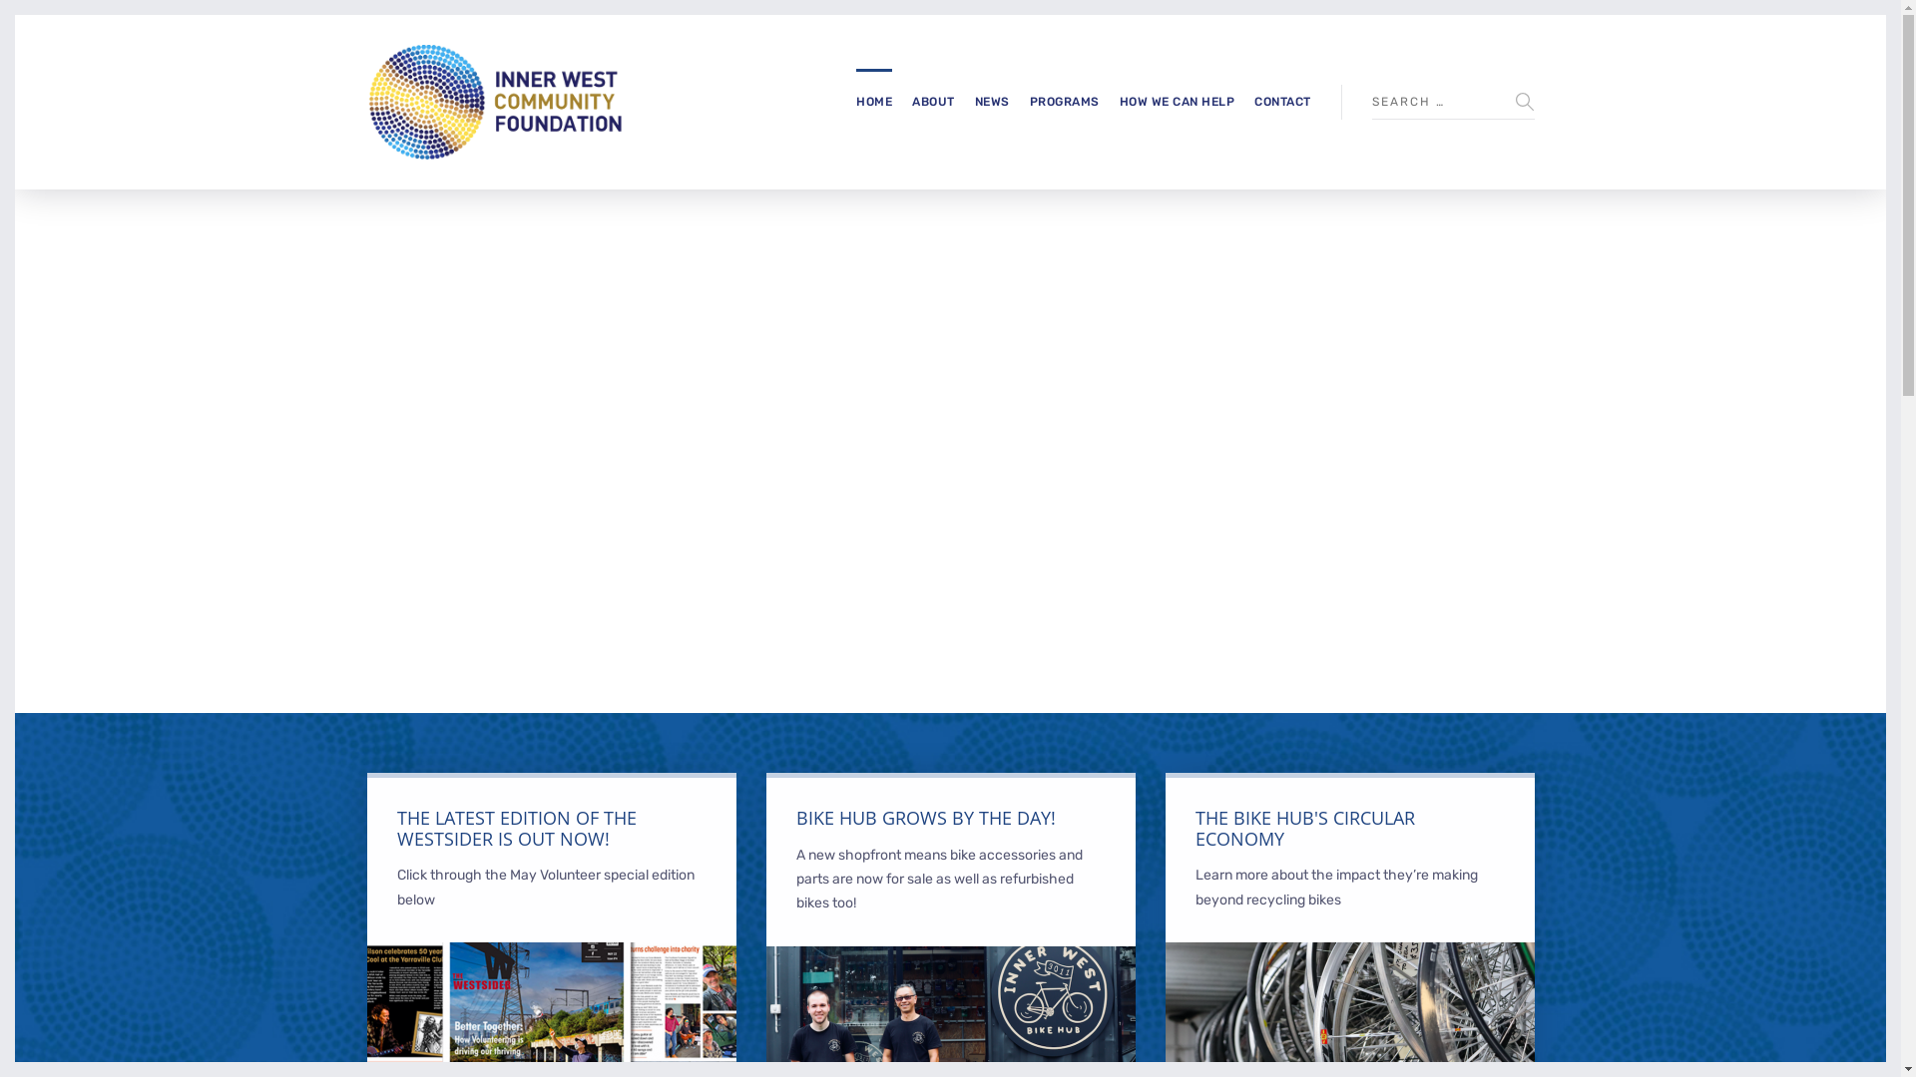  I want to click on THE LATEST EDITION OF THE WESTSIDER IS OUT NOW!, so click(517, 828).